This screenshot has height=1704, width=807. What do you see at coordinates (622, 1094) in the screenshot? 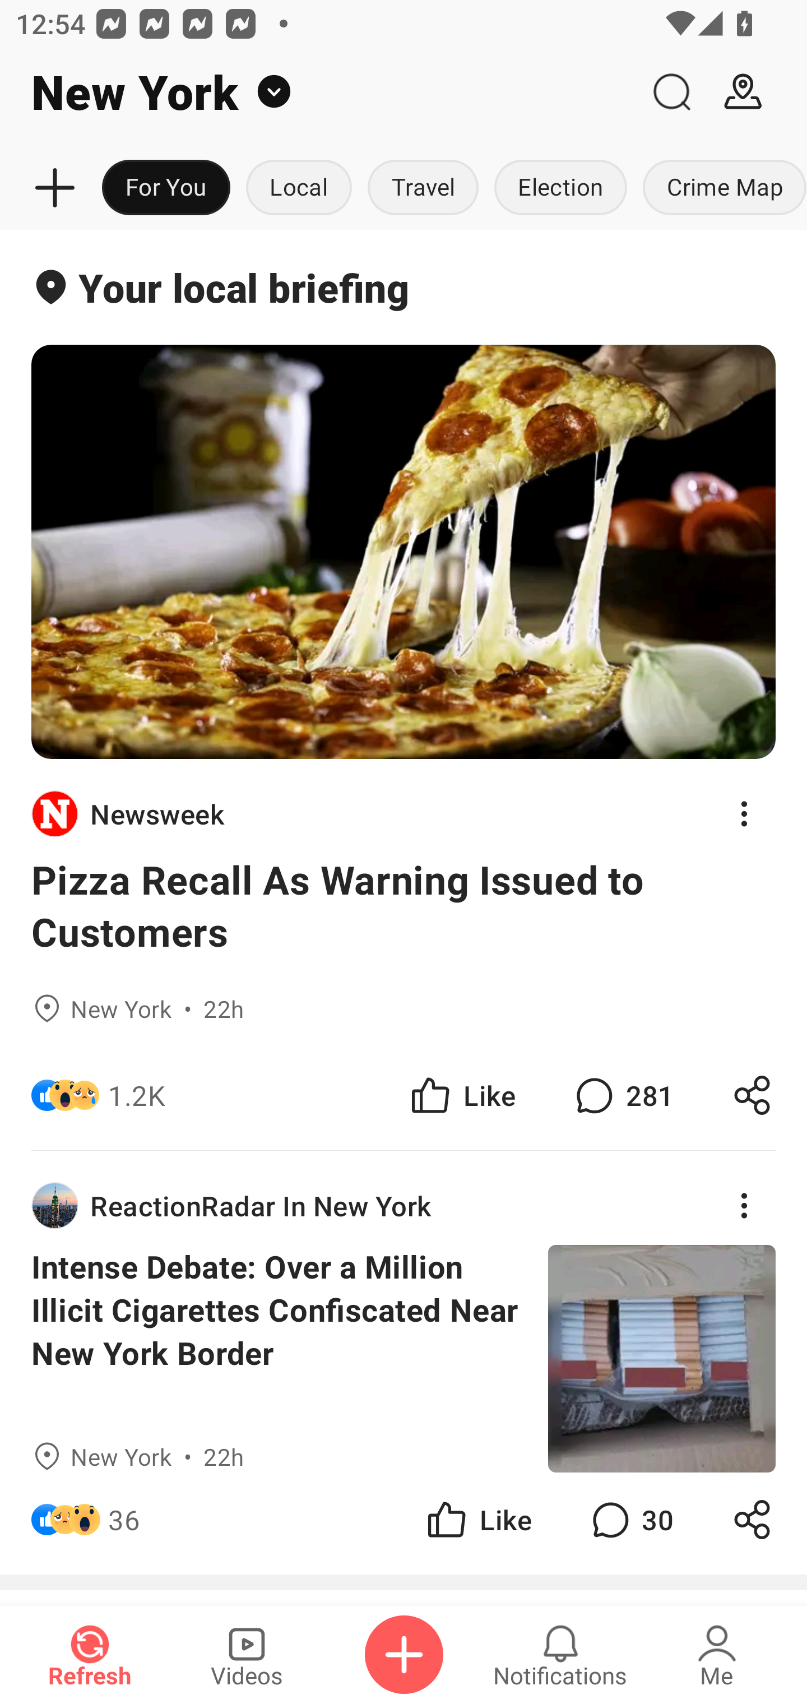
I see `281` at bounding box center [622, 1094].